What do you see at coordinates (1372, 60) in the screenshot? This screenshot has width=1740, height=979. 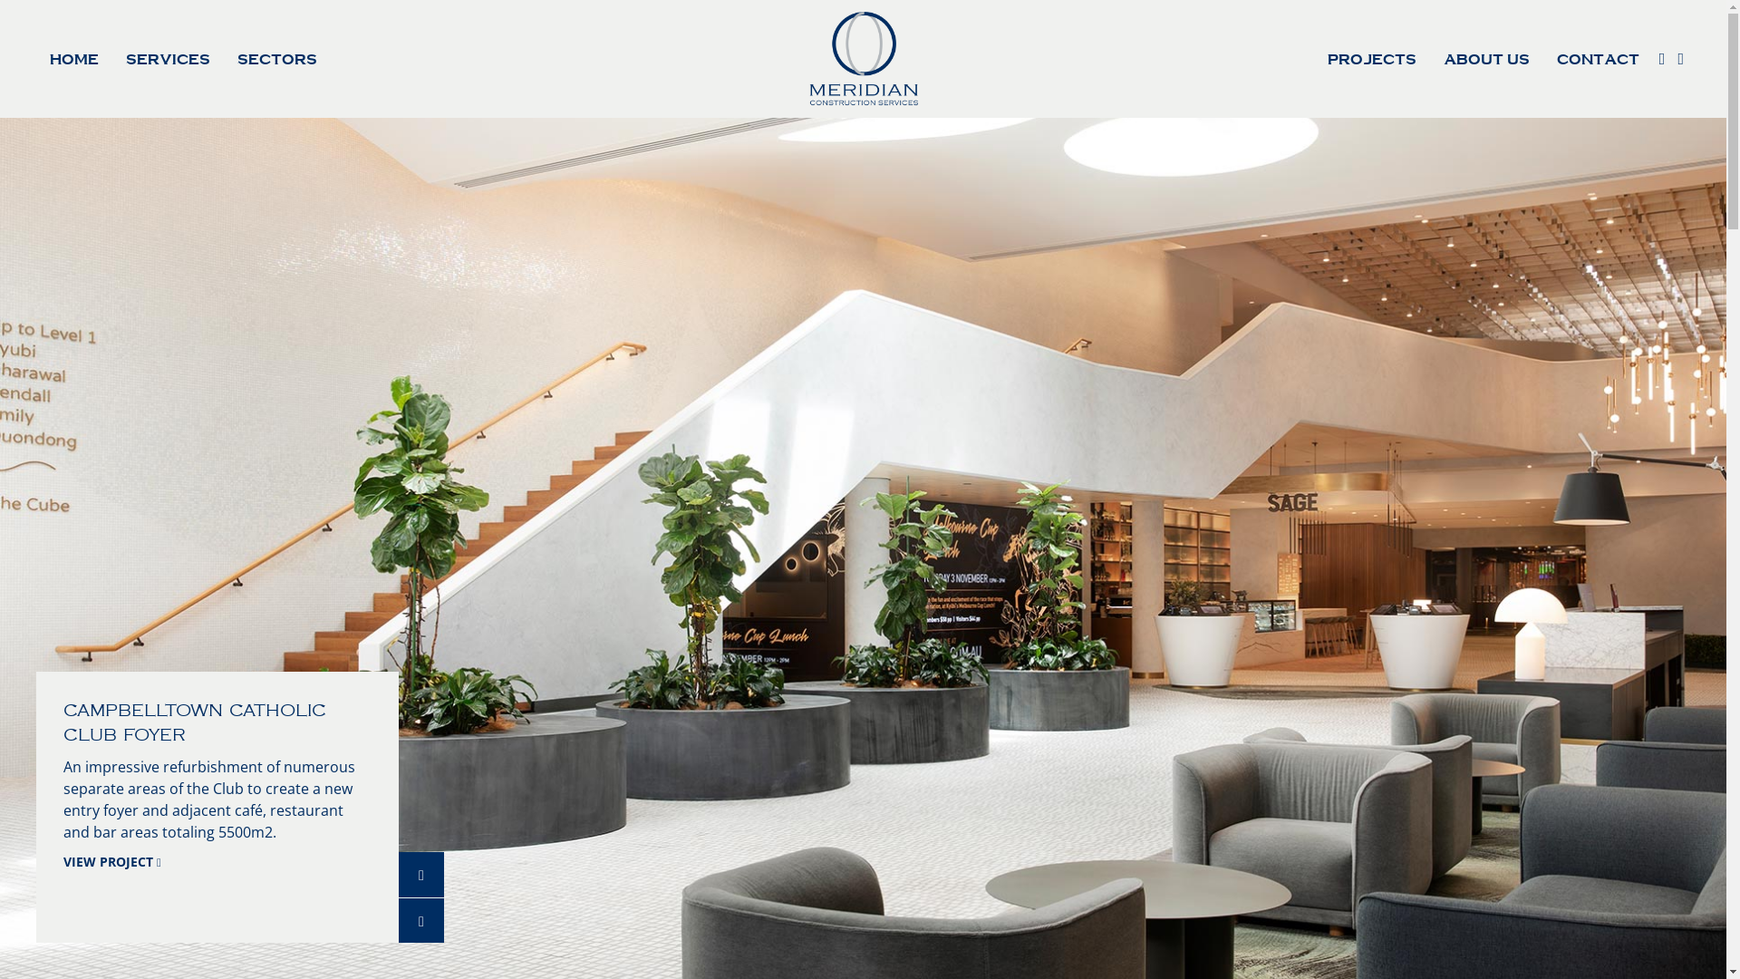 I see `PROJECTS` at bounding box center [1372, 60].